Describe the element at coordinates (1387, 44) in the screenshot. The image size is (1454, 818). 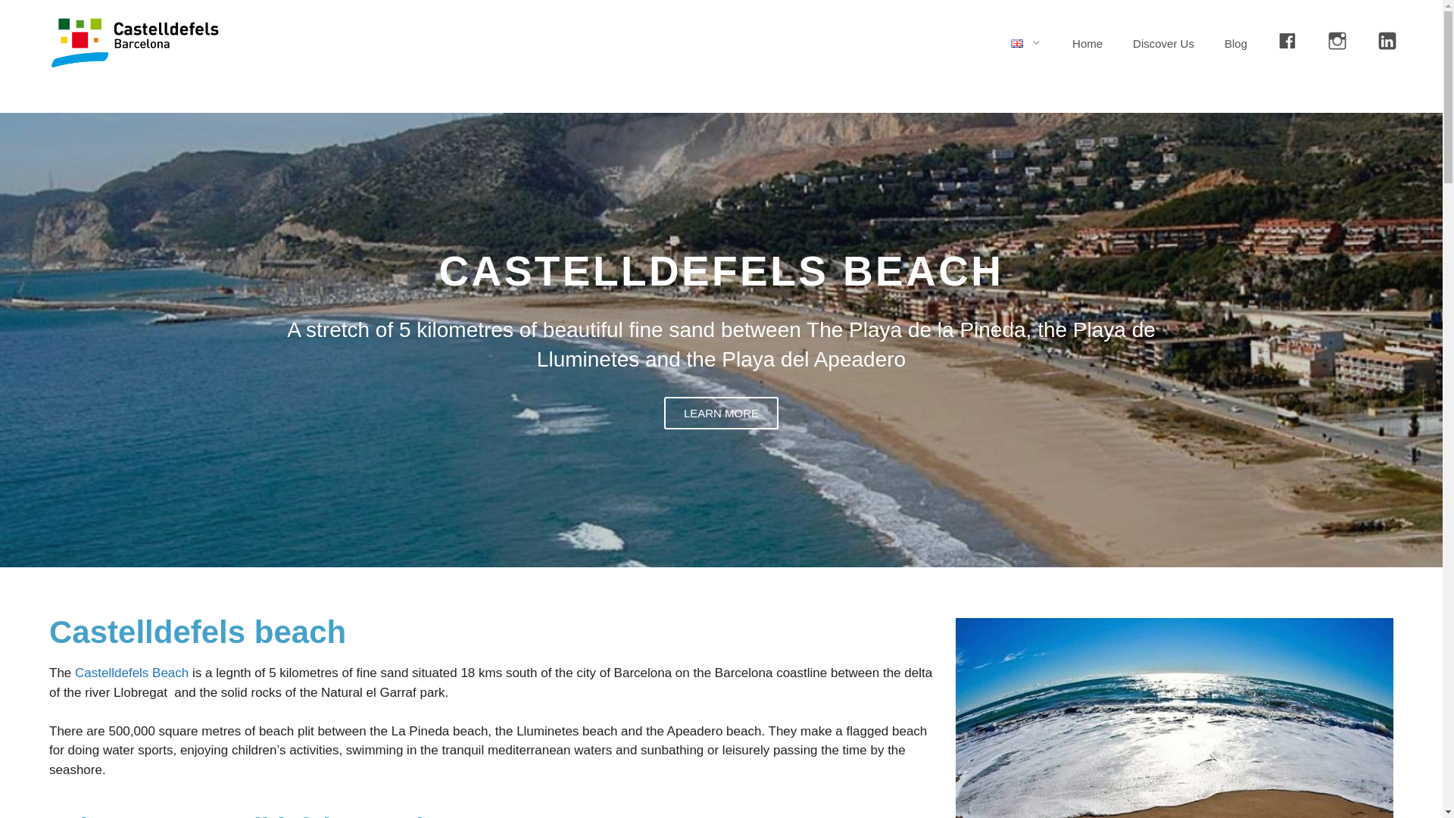
I see `Linkedin` at that location.